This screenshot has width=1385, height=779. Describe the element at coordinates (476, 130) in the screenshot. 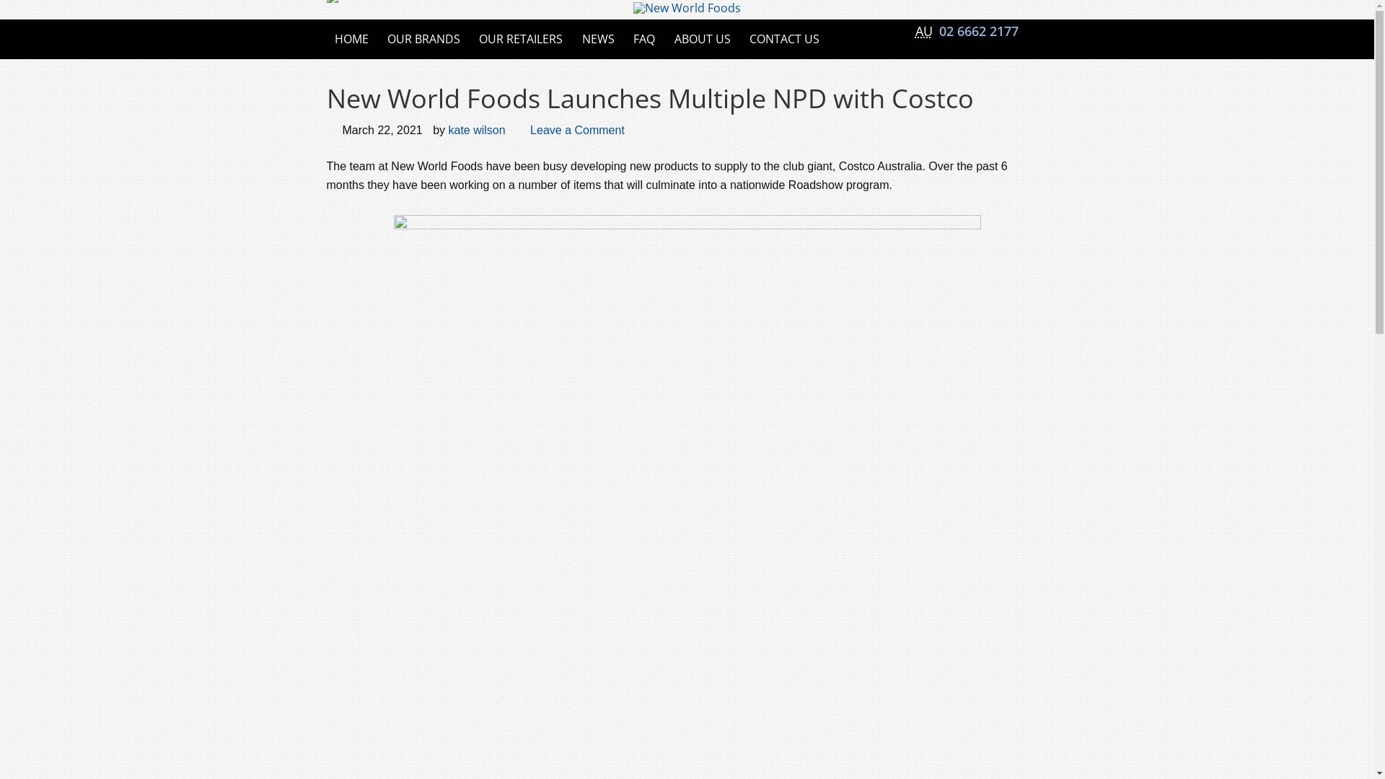

I see `kate wilson` at that location.